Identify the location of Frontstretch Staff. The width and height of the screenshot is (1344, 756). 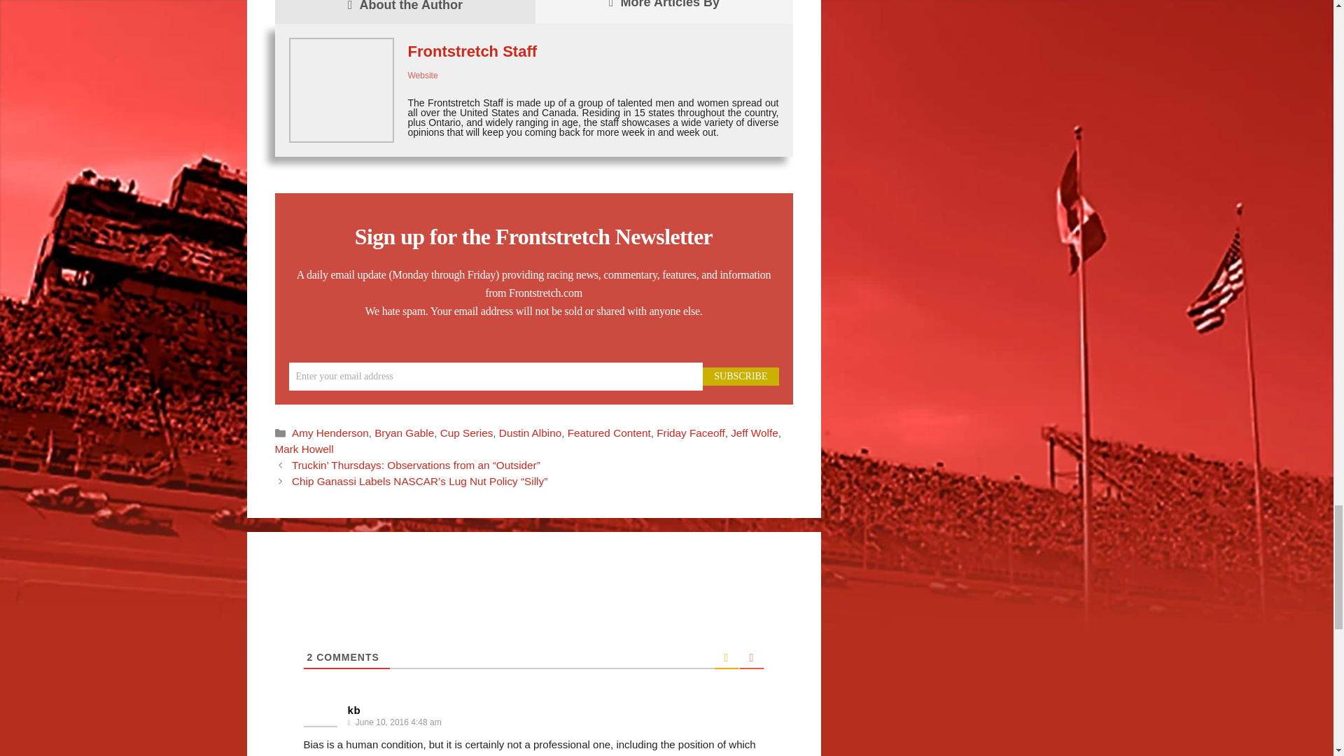
(472, 51).